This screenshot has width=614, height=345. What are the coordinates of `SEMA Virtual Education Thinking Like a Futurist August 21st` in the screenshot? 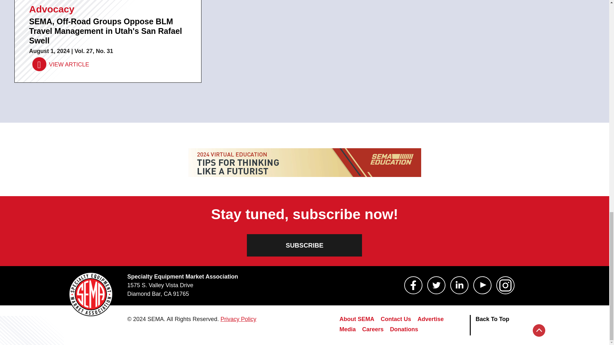 It's located at (304, 163).